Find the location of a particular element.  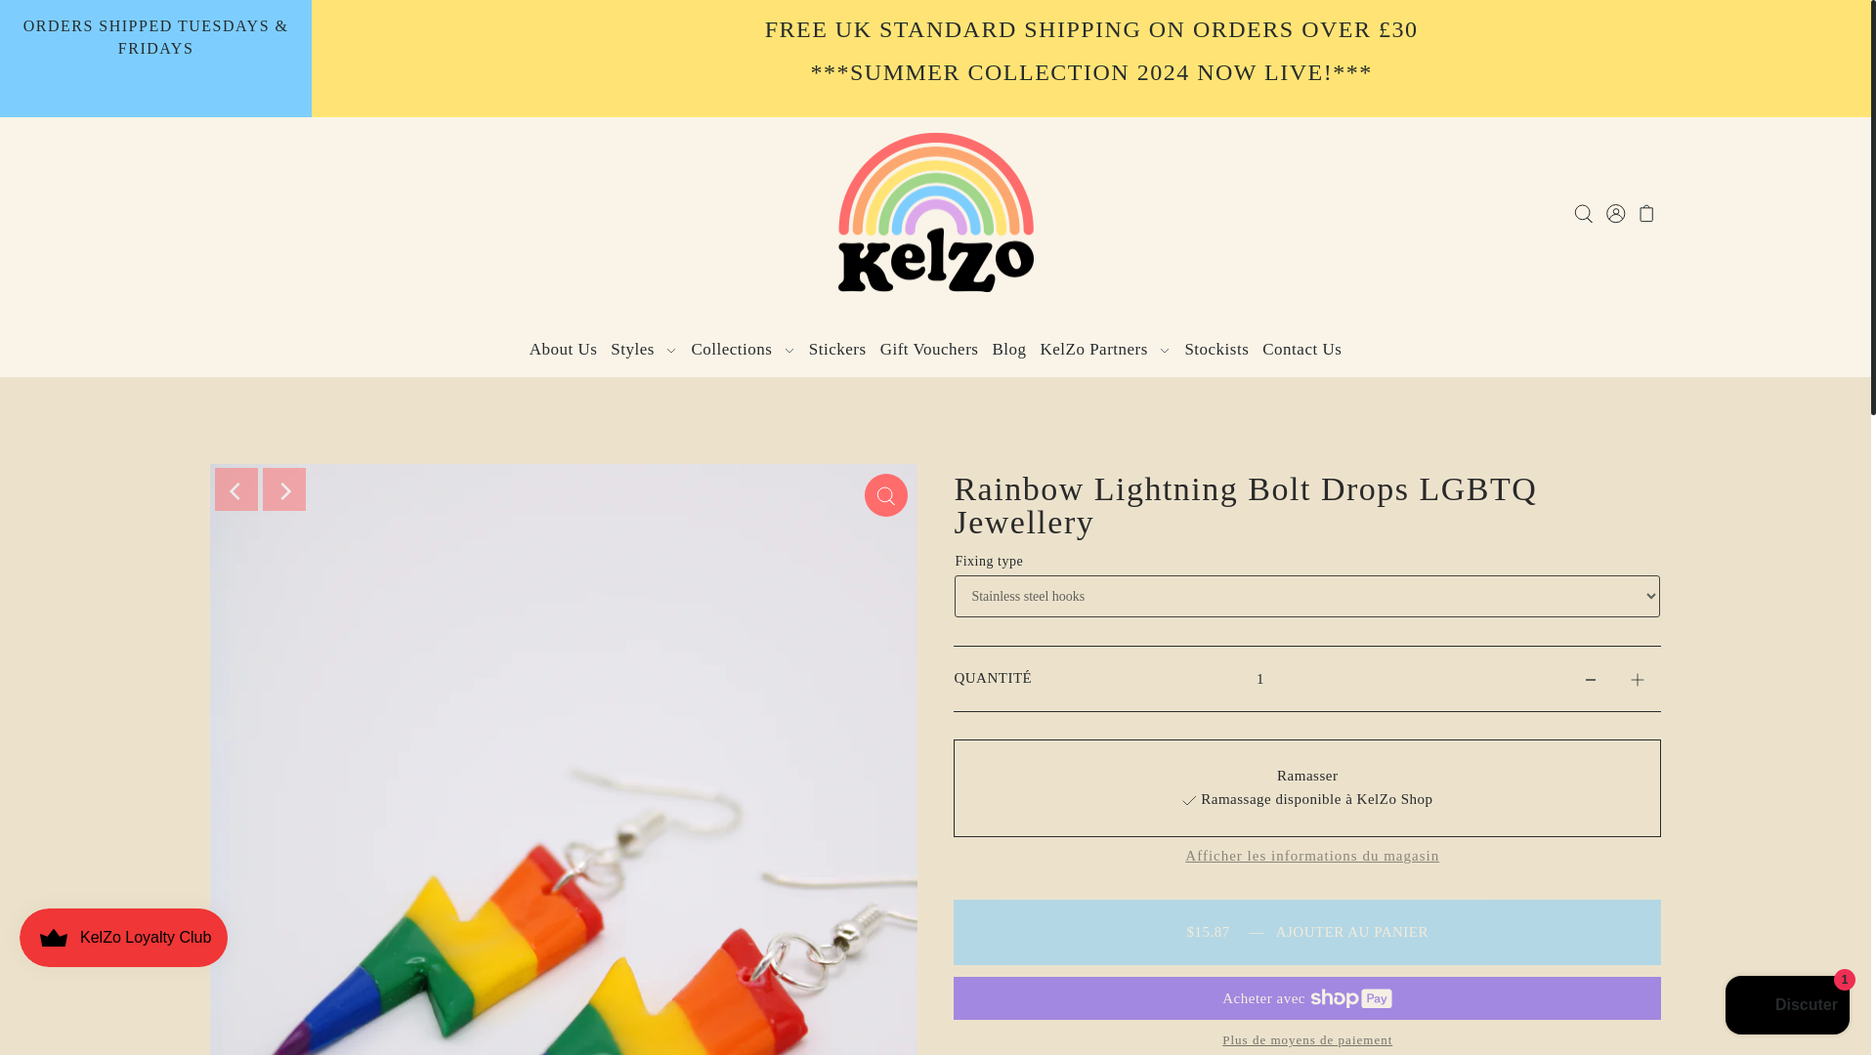

1 is located at coordinates (1259, 678).